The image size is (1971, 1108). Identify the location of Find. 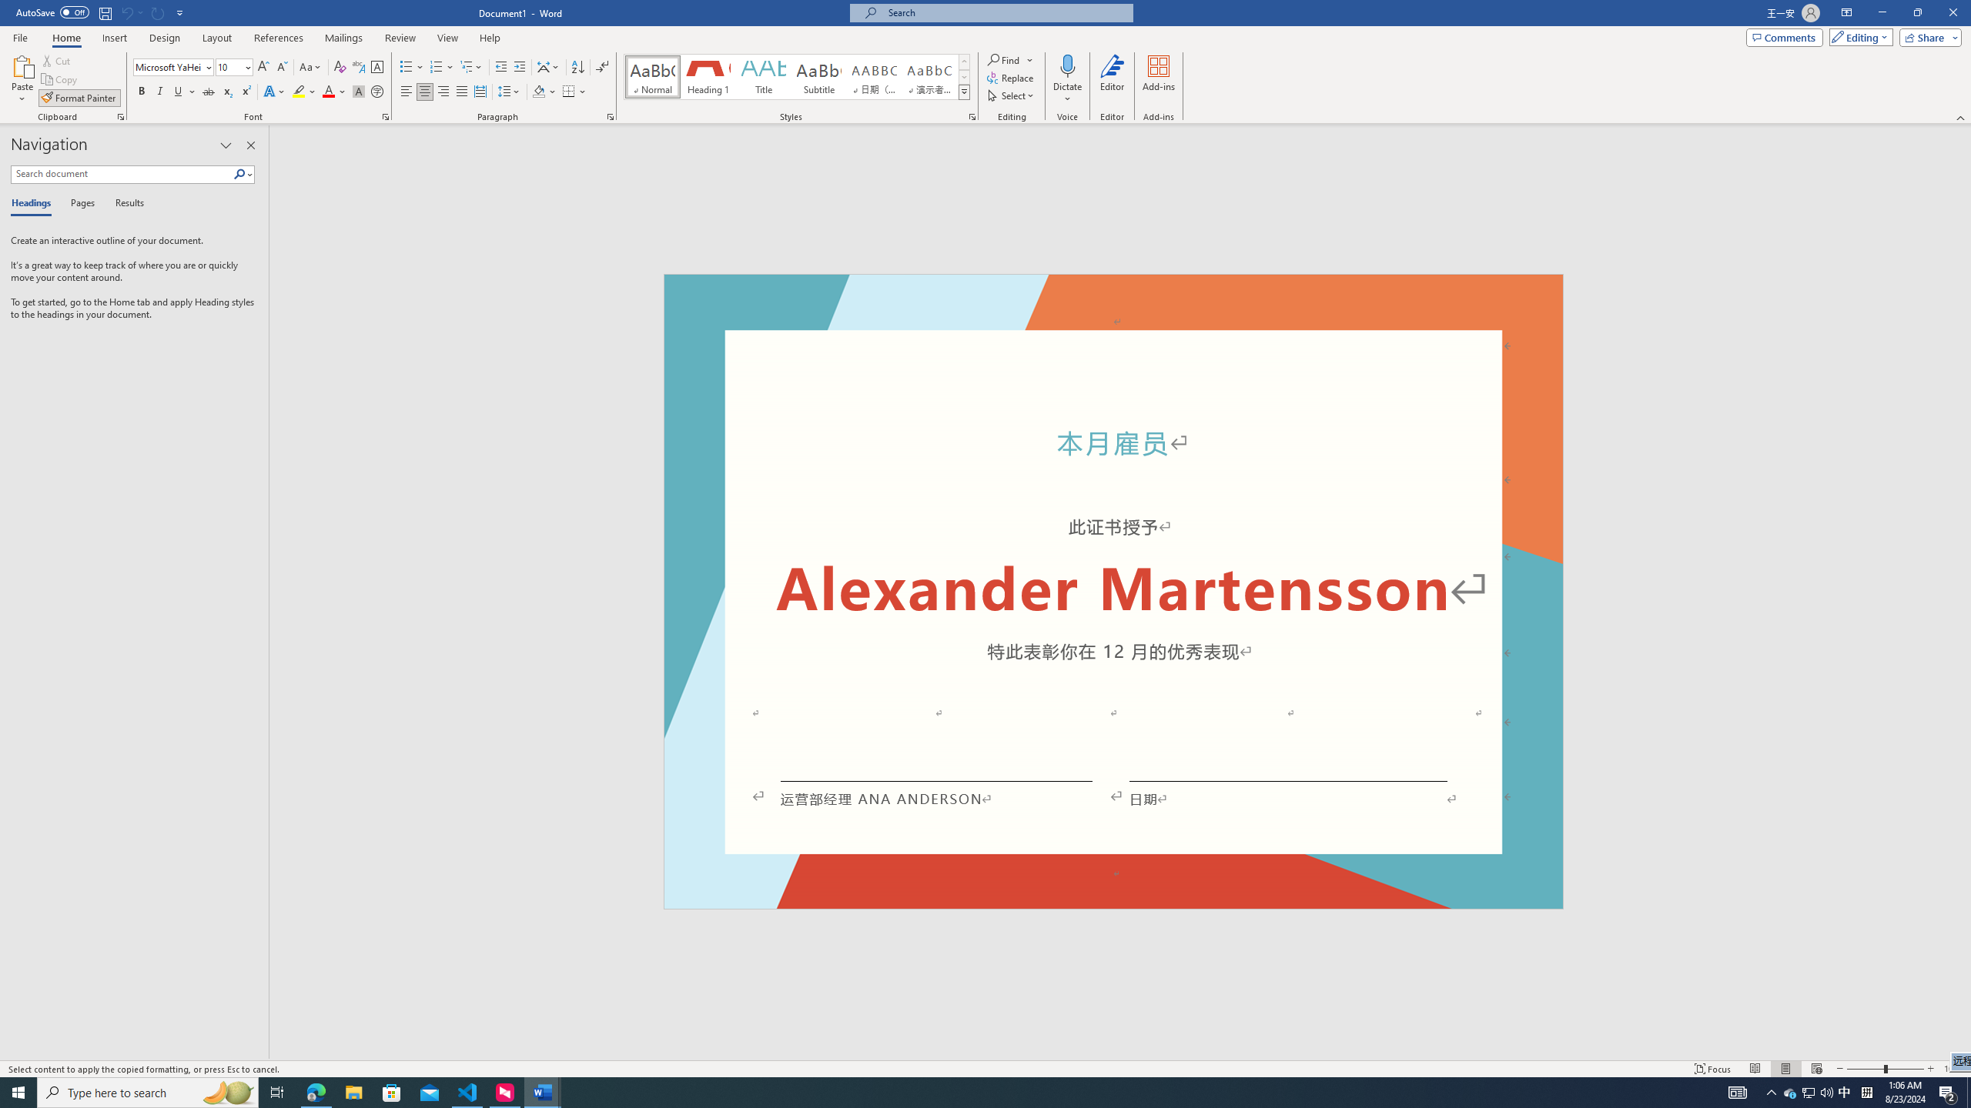
(1011, 60).